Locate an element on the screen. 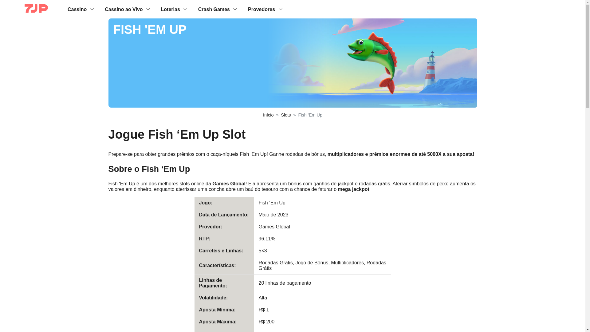  Cassino ao Vivo is located at coordinates (124, 9).